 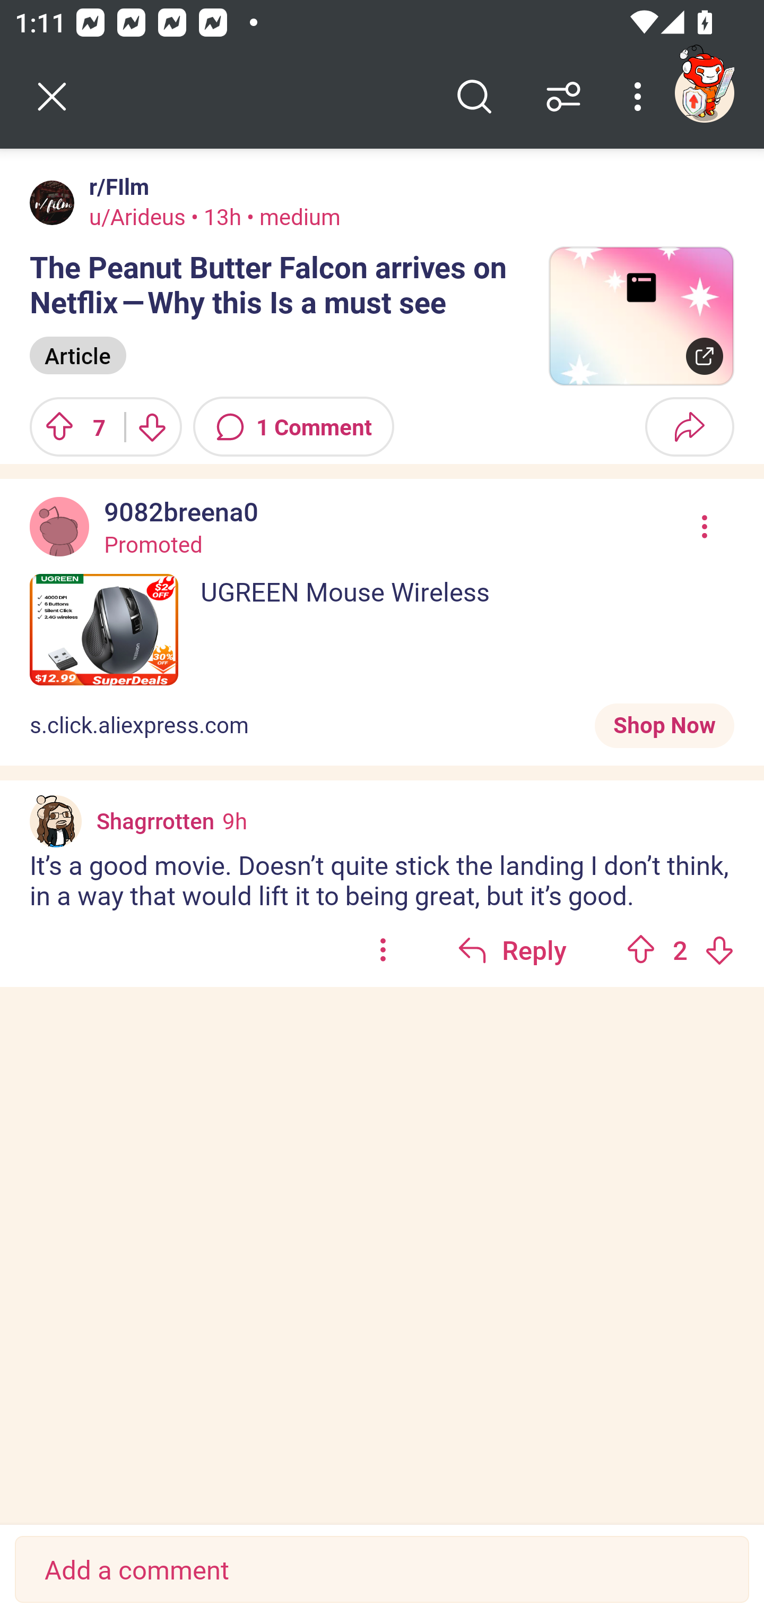 What do you see at coordinates (563, 97) in the screenshot?
I see `Sort comments` at bounding box center [563, 97].